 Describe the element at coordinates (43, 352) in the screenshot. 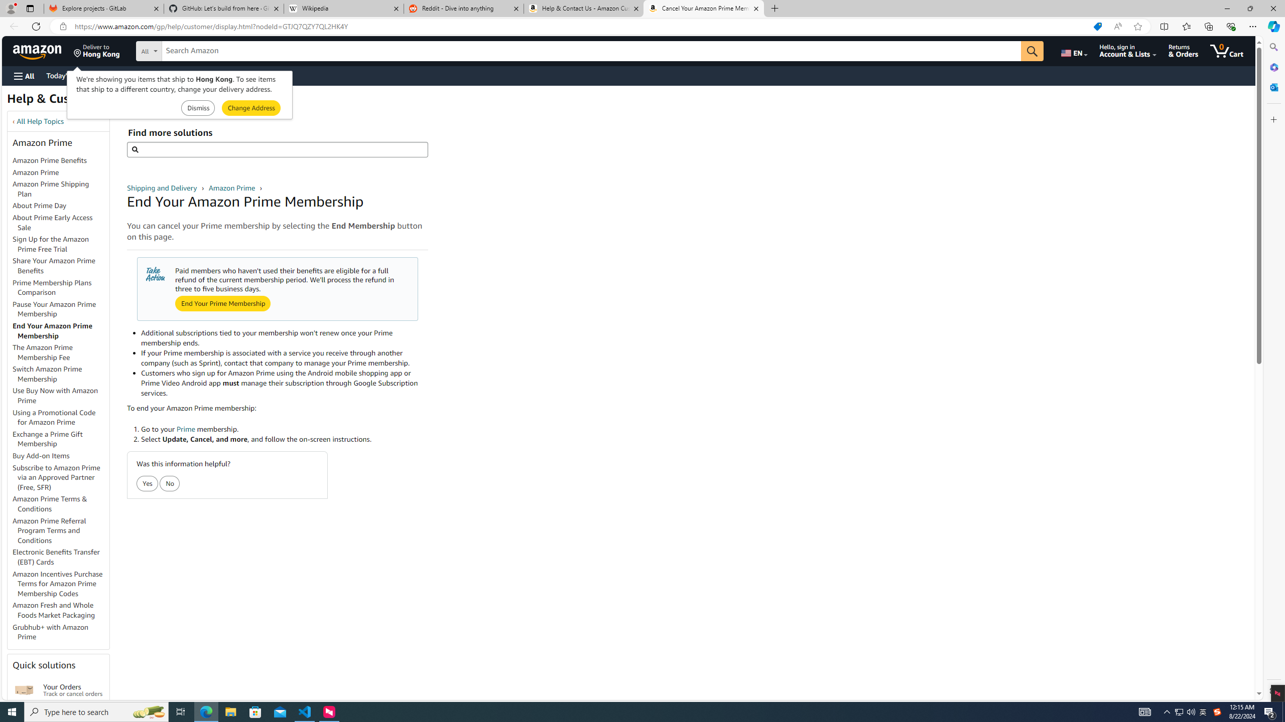

I see `The Amazon Prime Membership Fee` at that location.